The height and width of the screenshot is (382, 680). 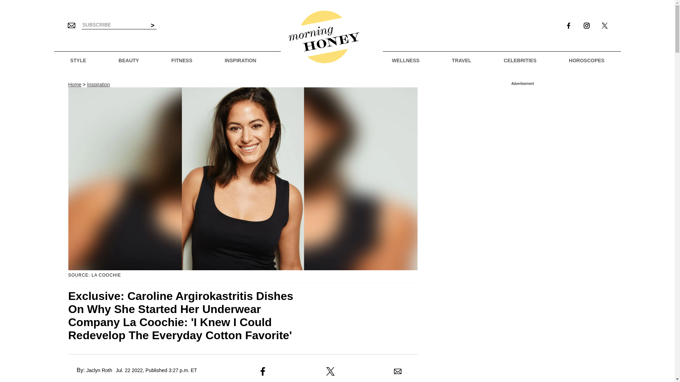 What do you see at coordinates (74, 85) in the screenshot?
I see `Home` at bounding box center [74, 85].